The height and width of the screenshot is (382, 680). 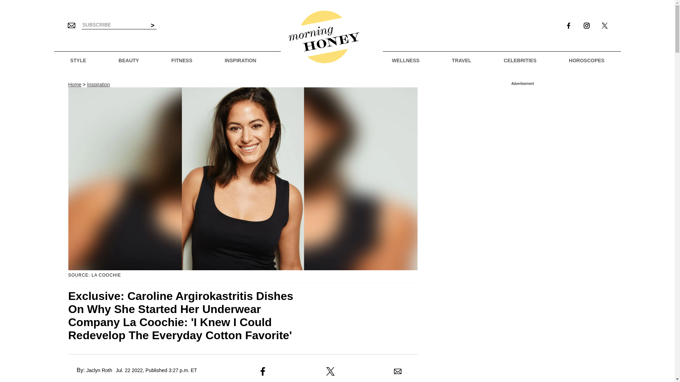 What do you see at coordinates (74, 85) in the screenshot?
I see `Home` at bounding box center [74, 85].